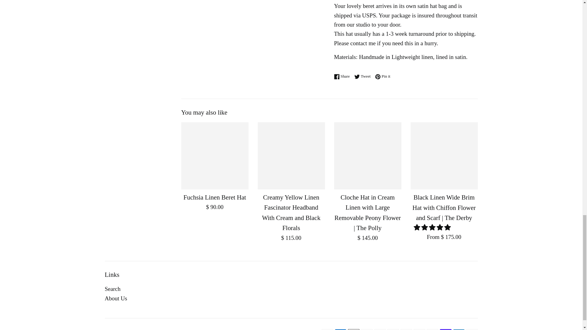 Image resolution: width=587 pixels, height=330 pixels. I want to click on Tweet on Twitter, so click(364, 76).